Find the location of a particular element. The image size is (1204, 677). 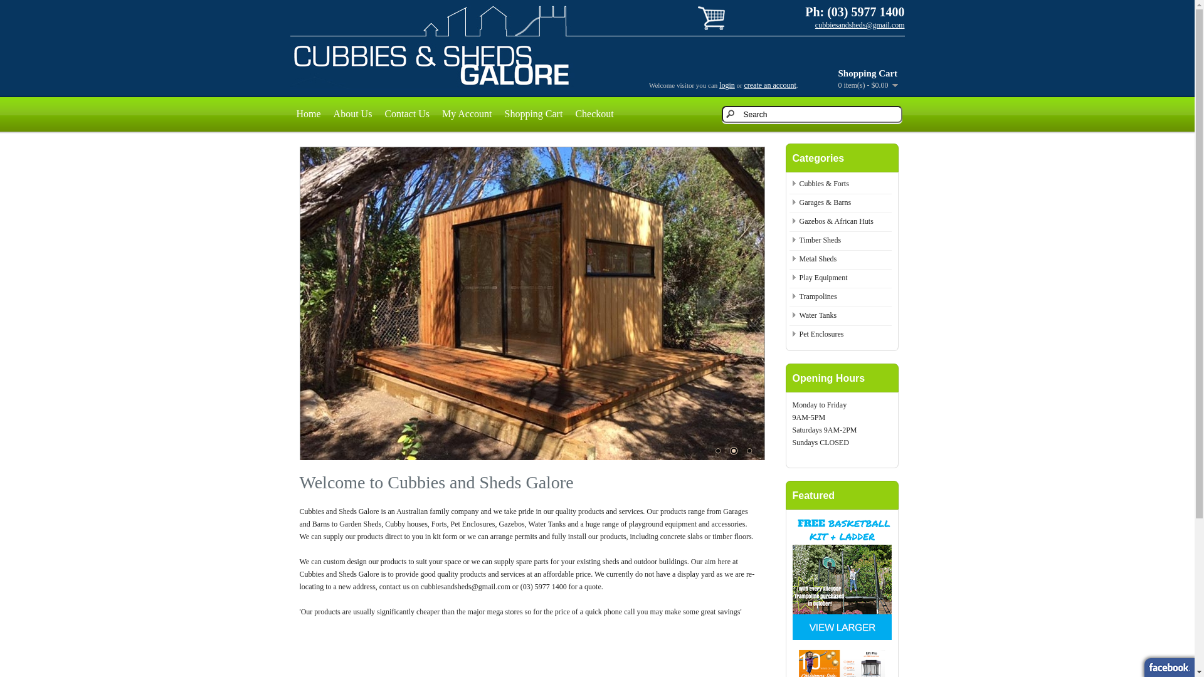

3 is located at coordinates (749, 451).